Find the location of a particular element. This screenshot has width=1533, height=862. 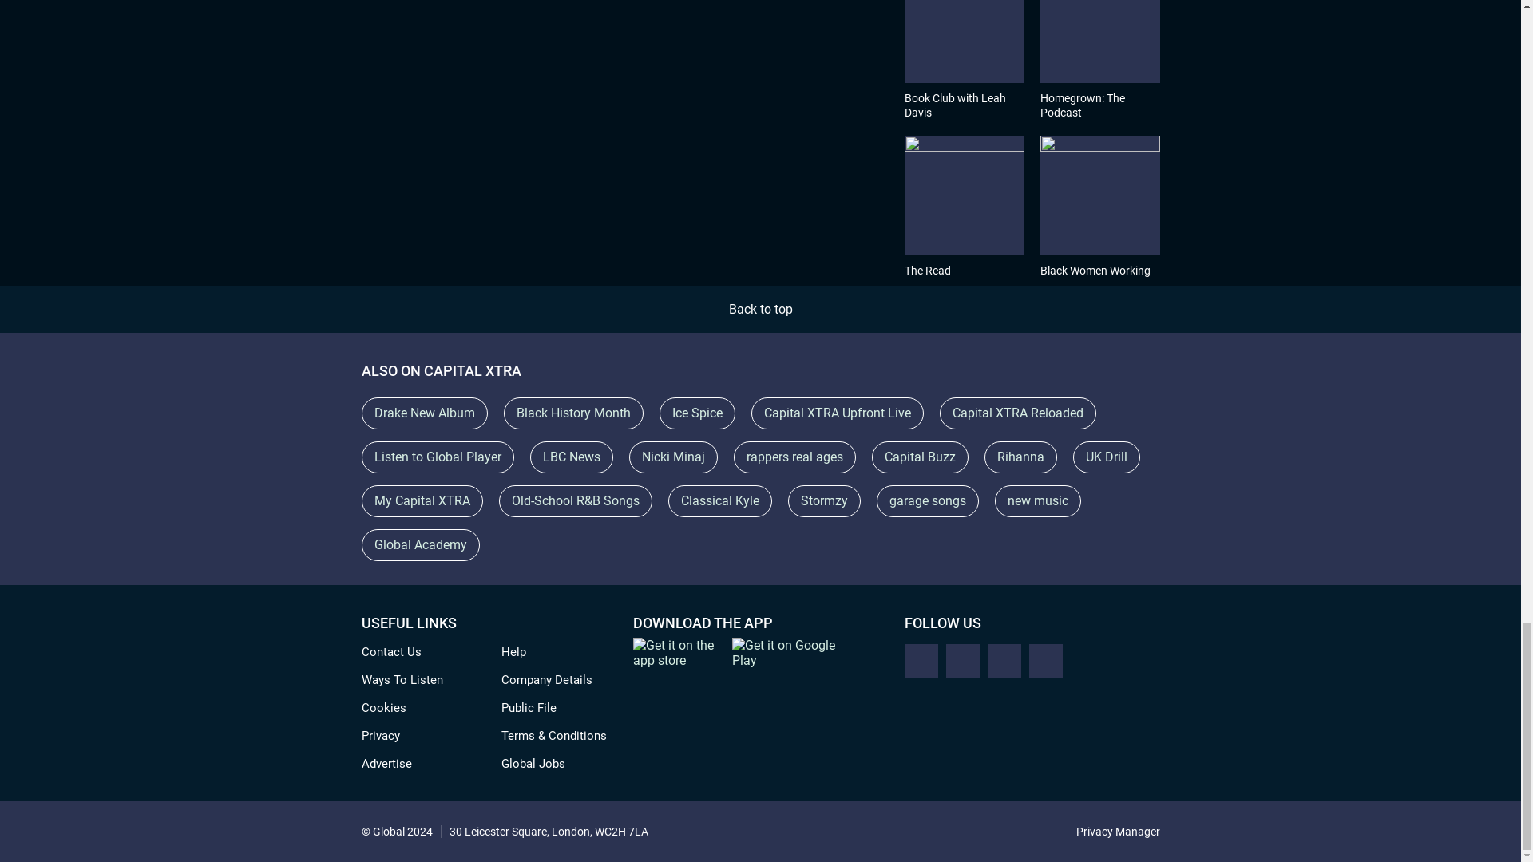

Follow CapitalXtra on Instagram is located at coordinates (1004, 660).